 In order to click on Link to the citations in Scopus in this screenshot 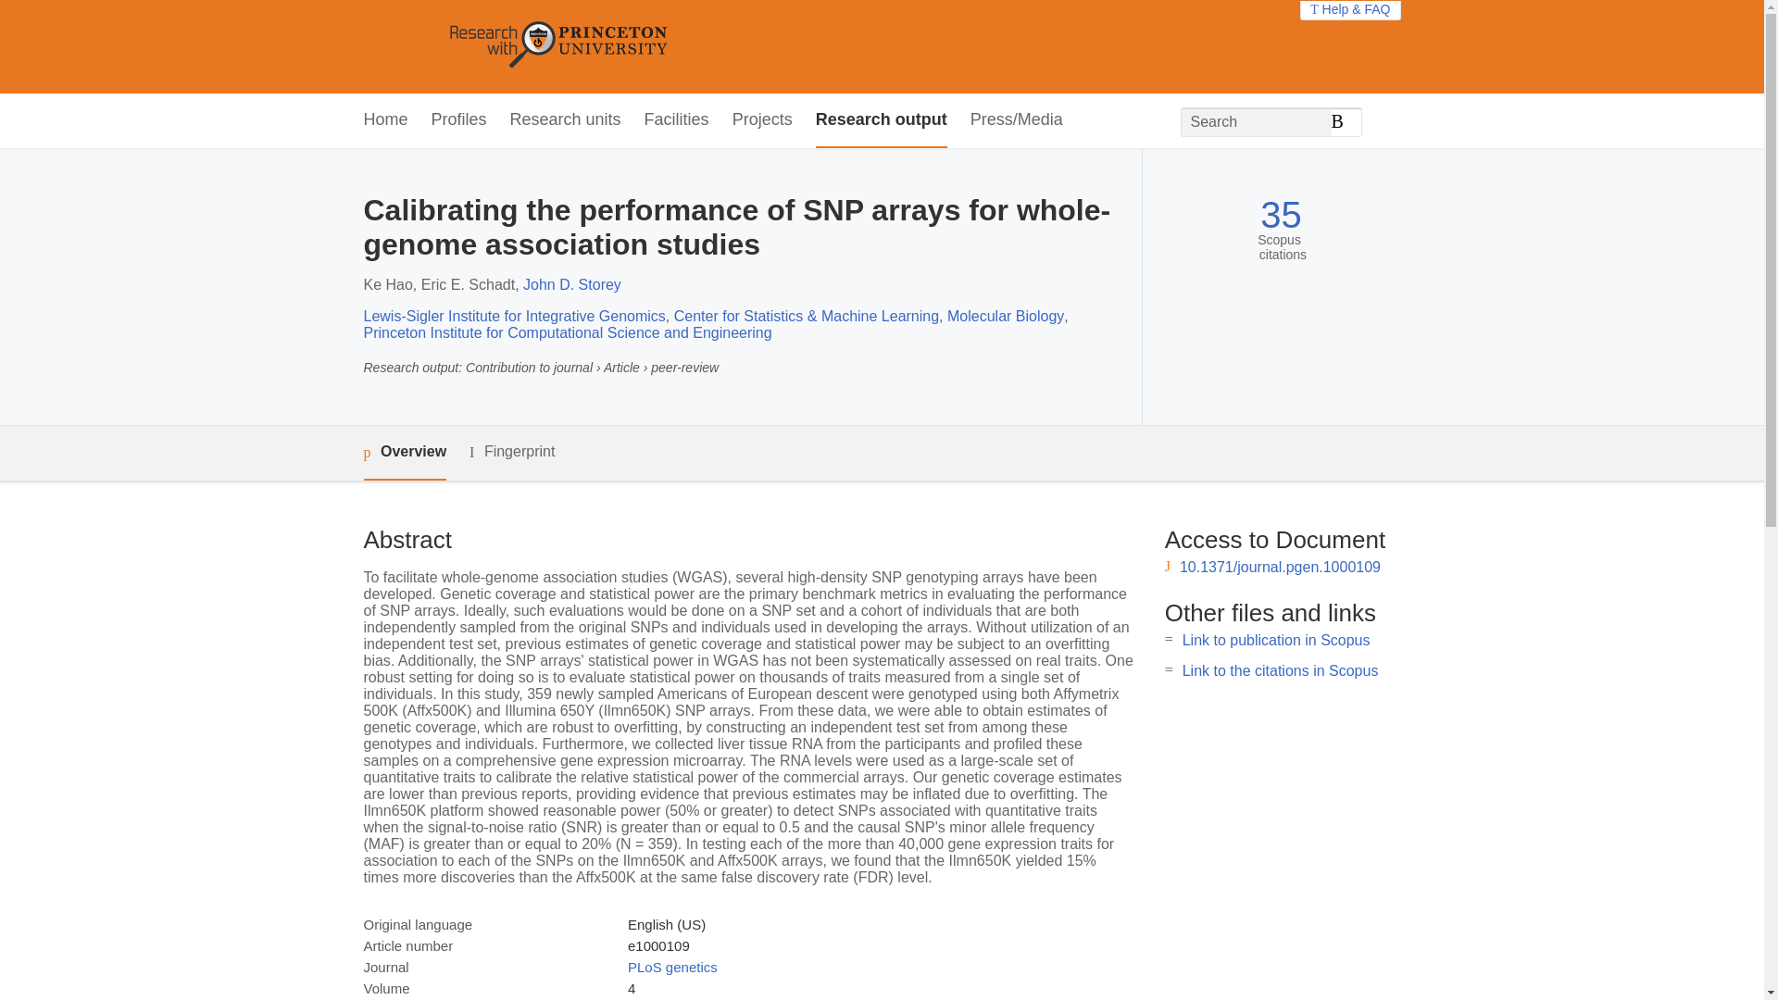, I will do `click(1280, 670)`.